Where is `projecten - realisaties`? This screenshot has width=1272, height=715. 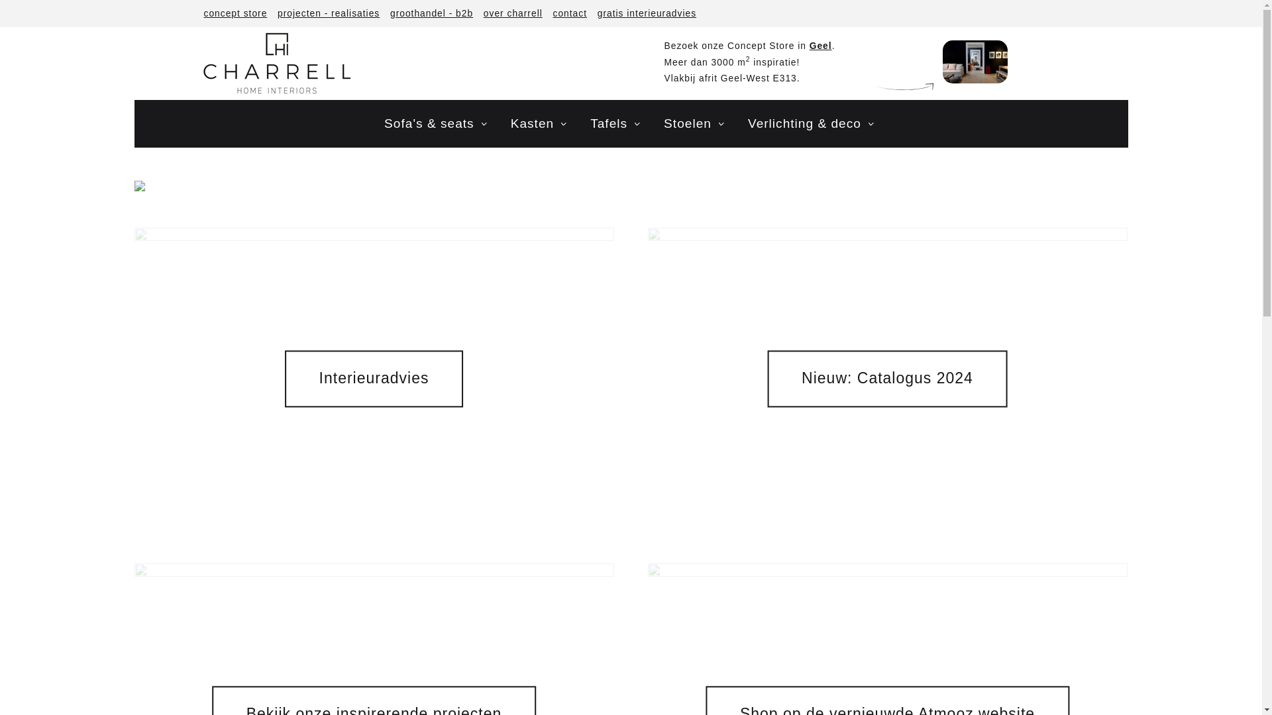
projecten - realisaties is located at coordinates (329, 13).